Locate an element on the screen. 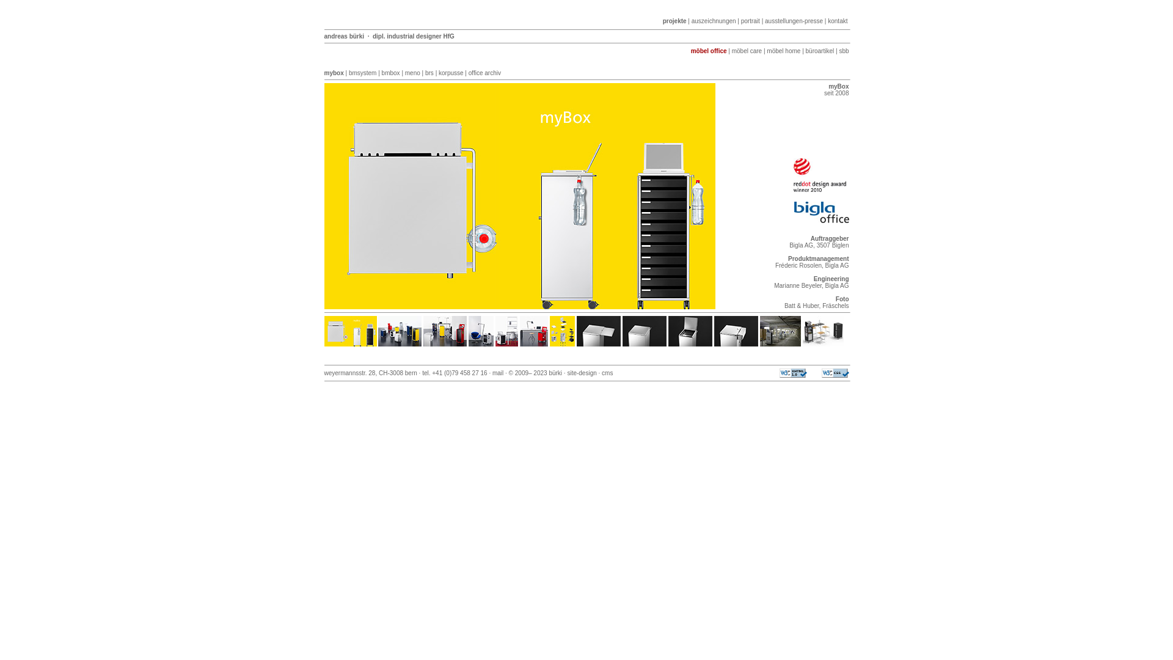  brs is located at coordinates (429, 73).